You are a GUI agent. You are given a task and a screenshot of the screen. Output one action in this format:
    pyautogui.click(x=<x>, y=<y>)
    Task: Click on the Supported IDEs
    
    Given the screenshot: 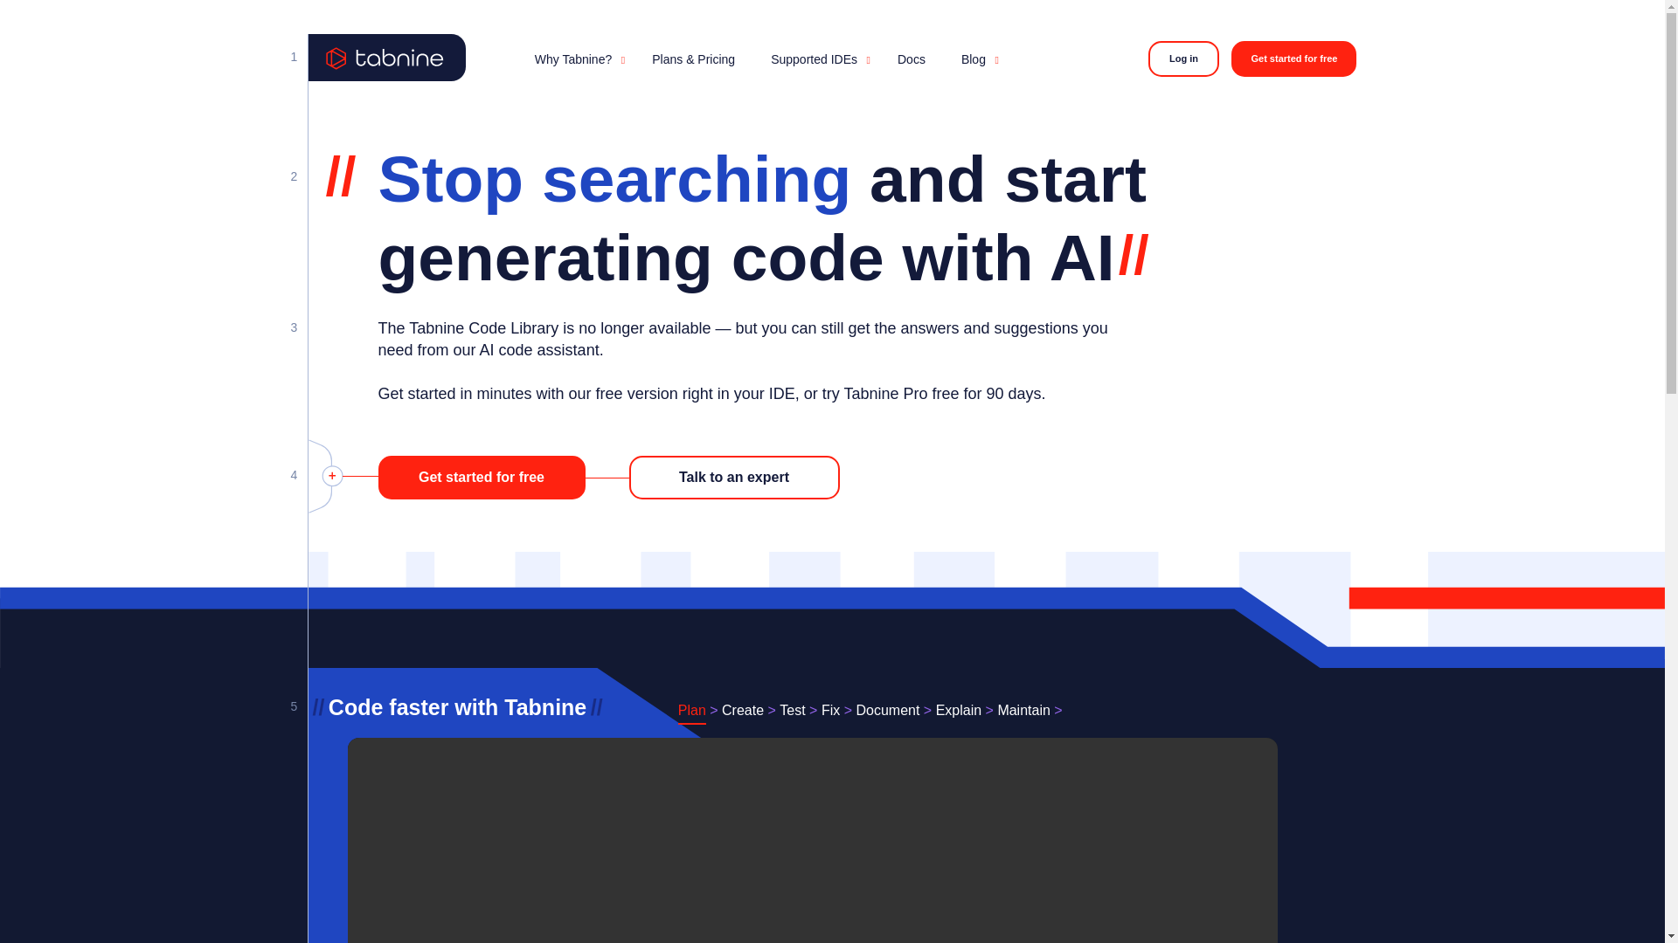 What is the action you would take?
    pyautogui.click(x=815, y=59)
    